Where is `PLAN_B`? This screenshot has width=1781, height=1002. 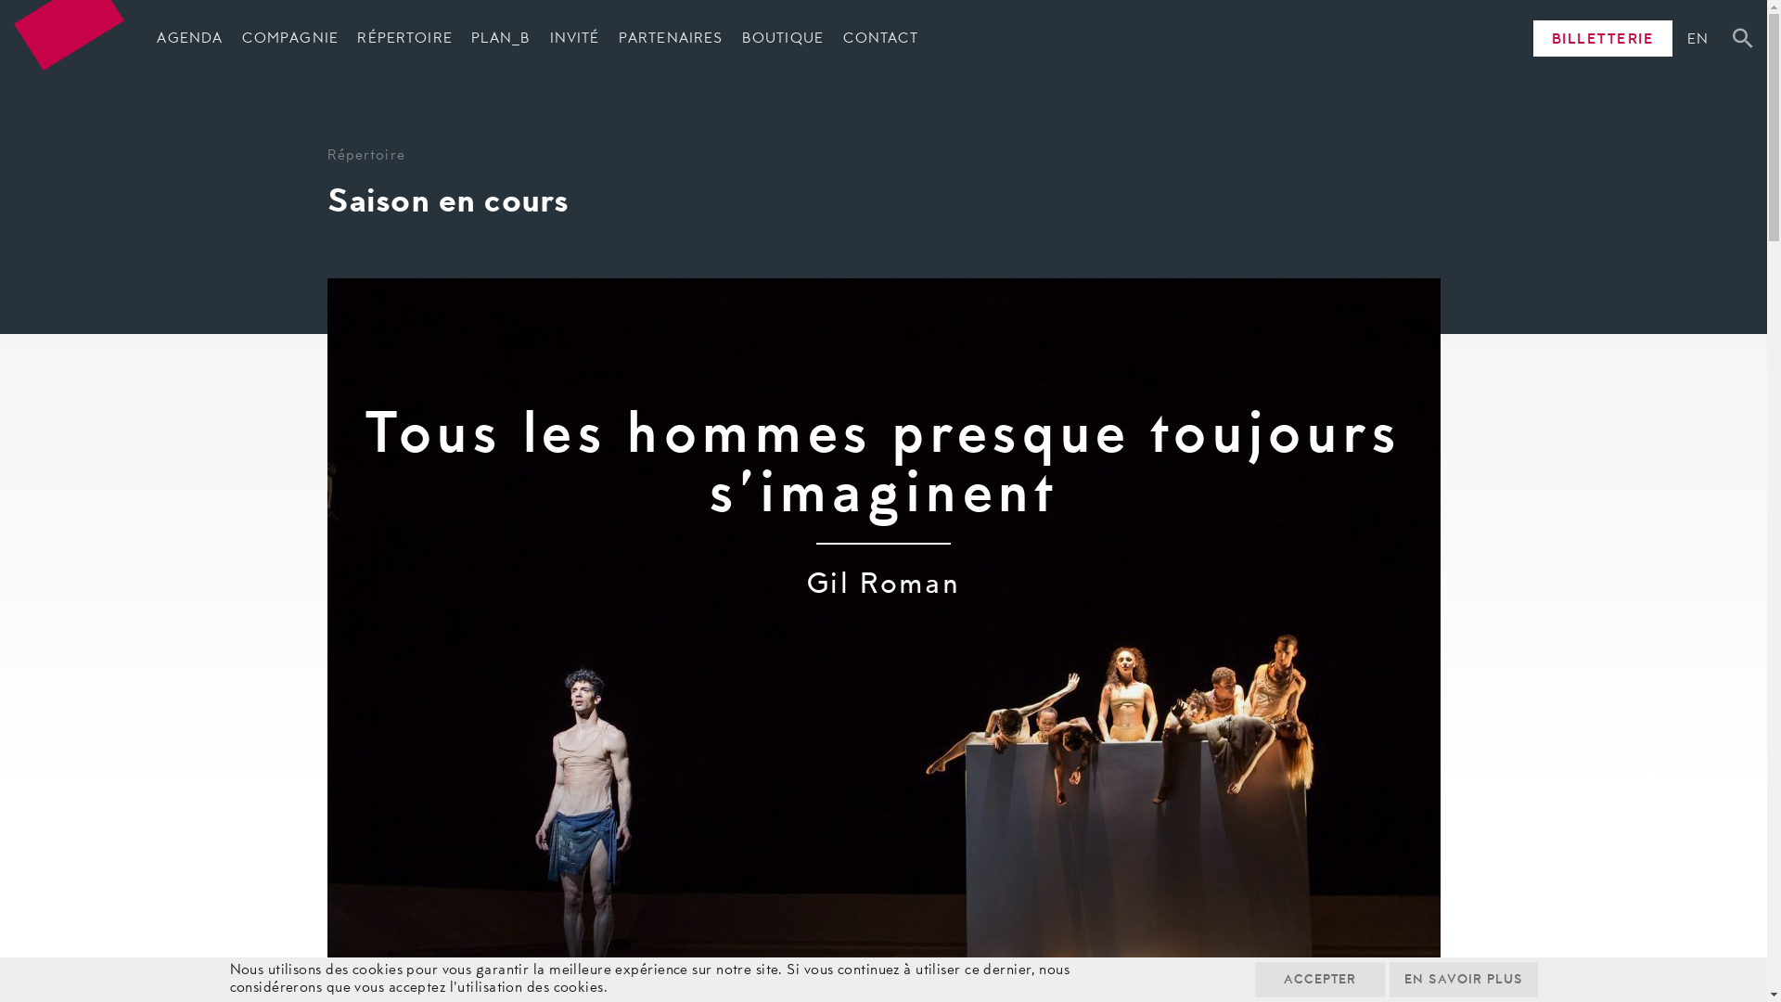 PLAN_B is located at coordinates (501, 41).